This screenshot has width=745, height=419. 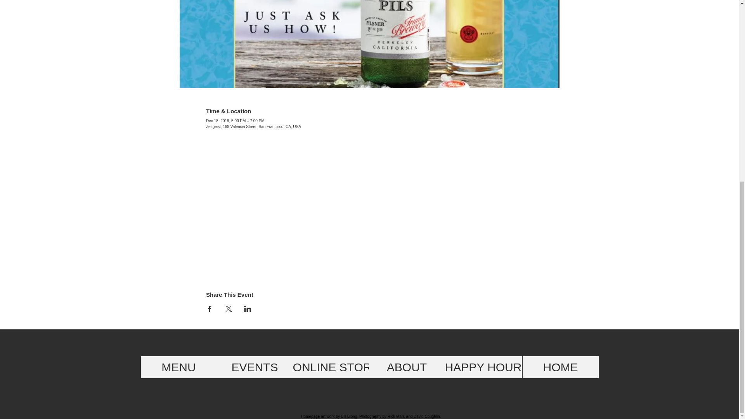 I want to click on ONLINE STORE, so click(x=336, y=367).